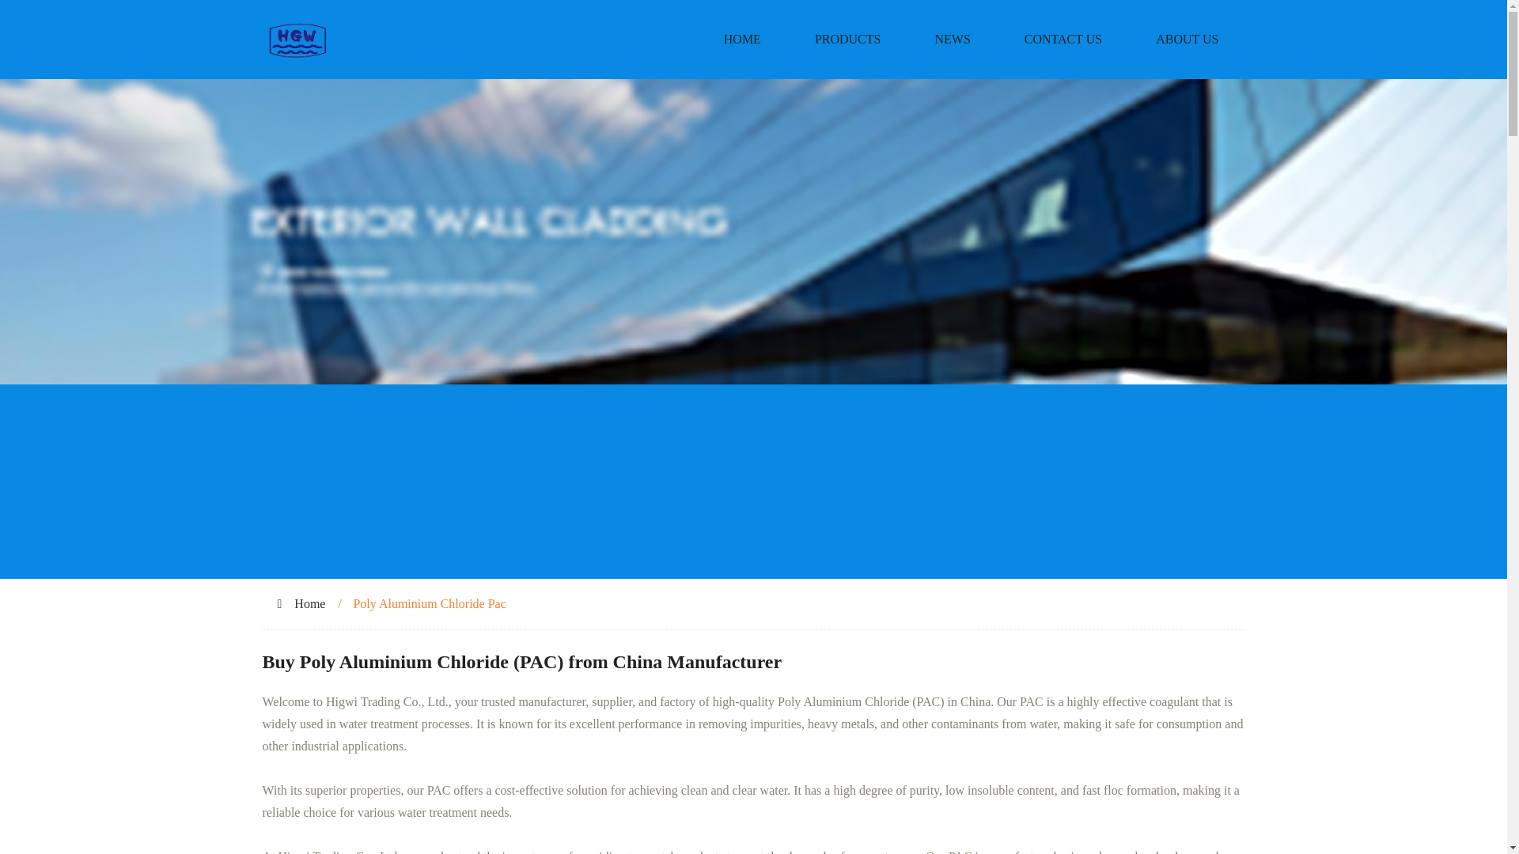  I want to click on ABOUT US, so click(1187, 40).